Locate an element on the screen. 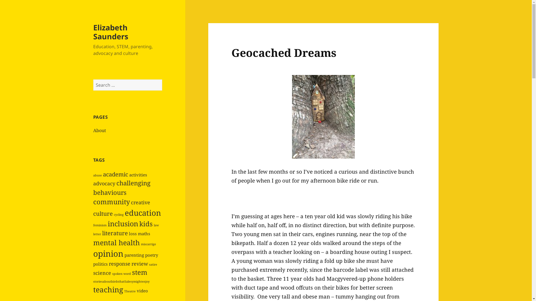 Image resolution: width=536 pixels, height=301 pixels. academic is located at coordinates (116, 174).